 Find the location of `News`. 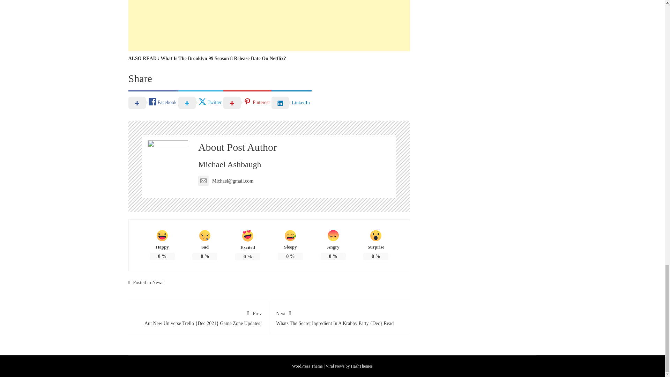

News is located at coordinates (158, 282).